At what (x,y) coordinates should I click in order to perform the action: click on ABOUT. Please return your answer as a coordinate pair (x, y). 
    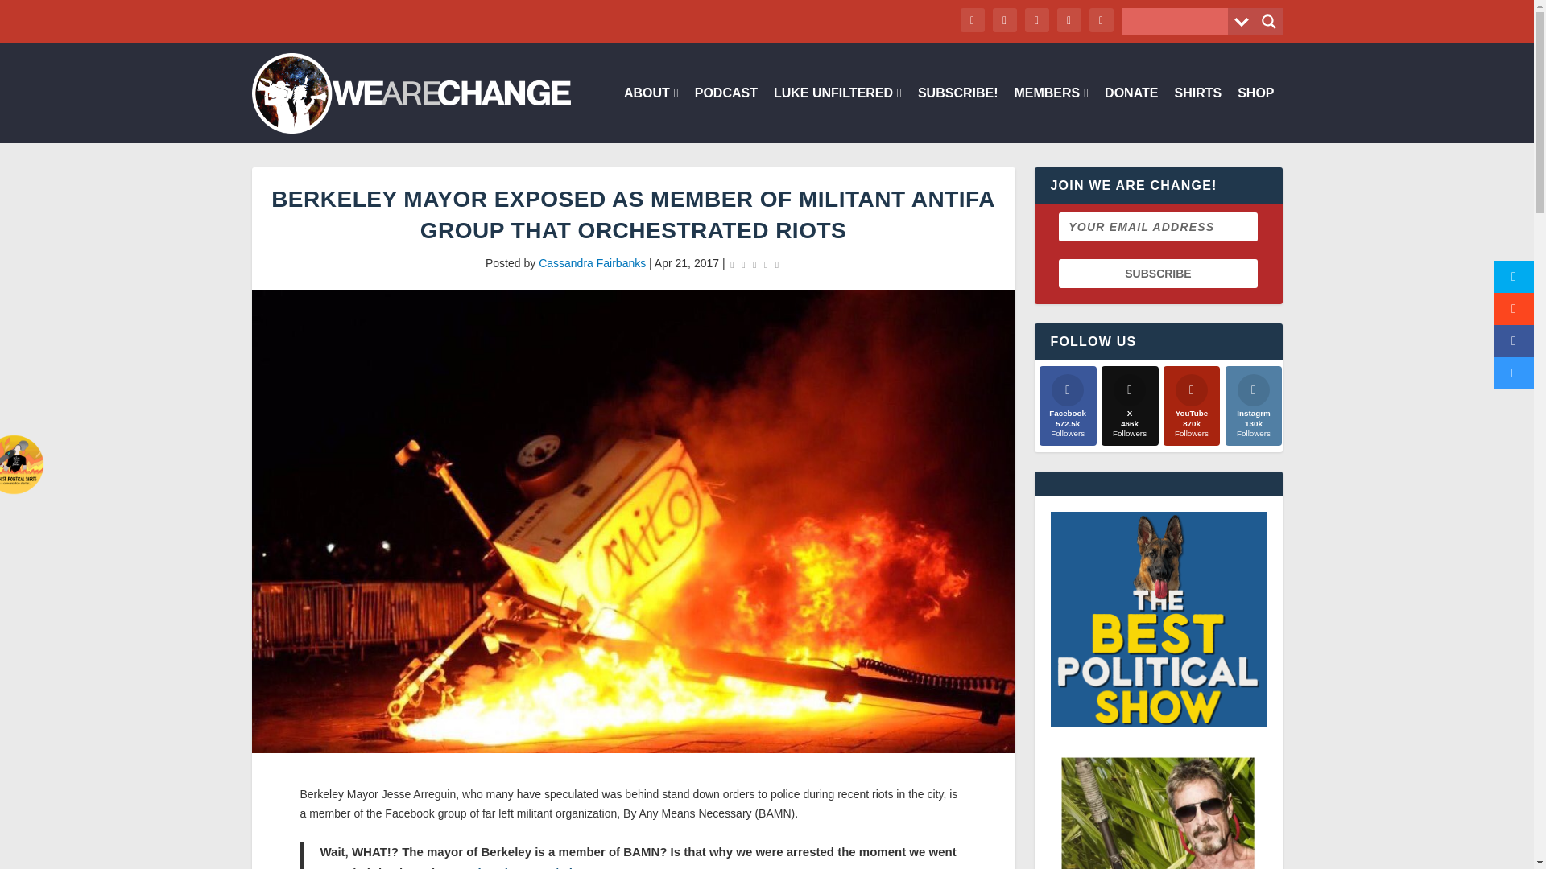
    Looking at the image, I should click on (651, 115).